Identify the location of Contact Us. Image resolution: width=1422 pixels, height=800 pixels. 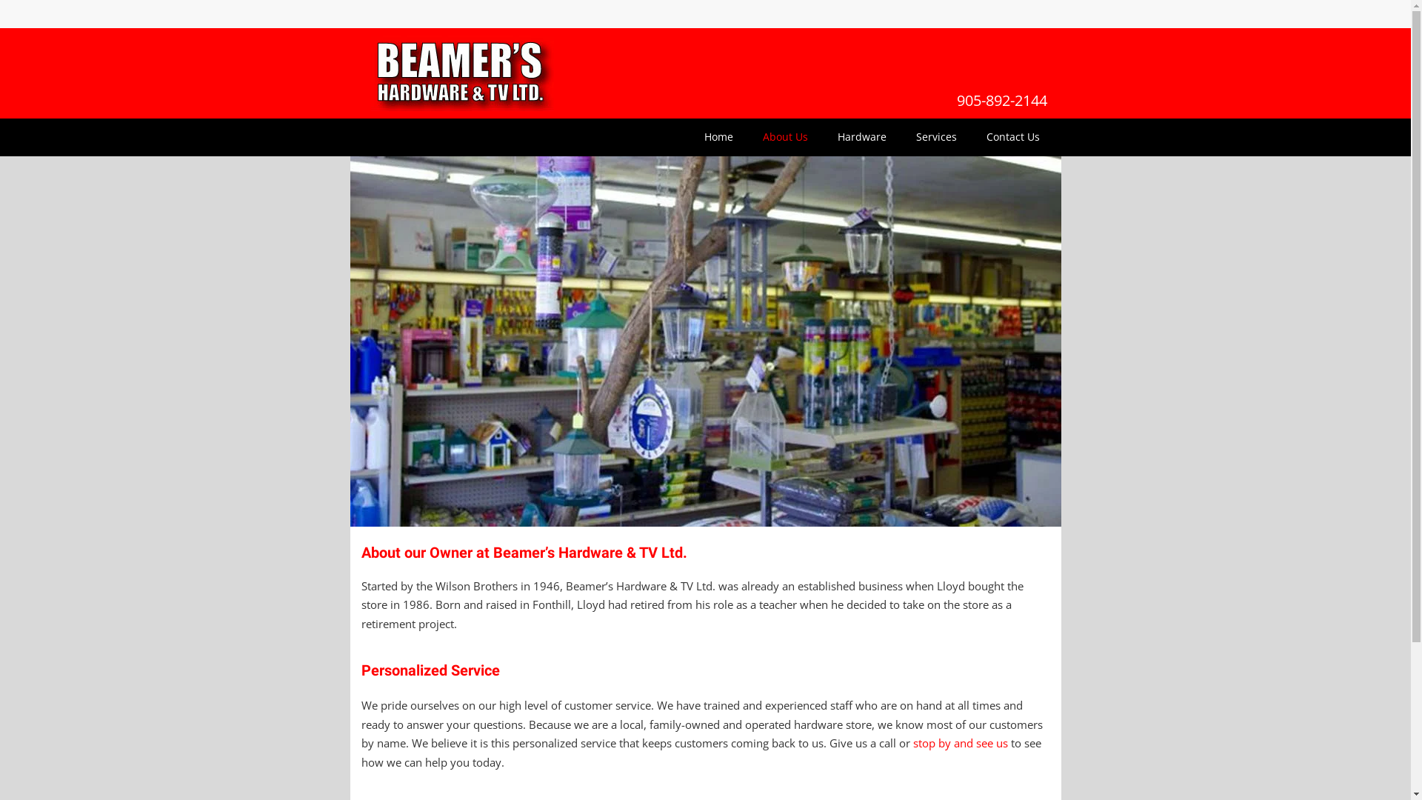
(1013, 137).